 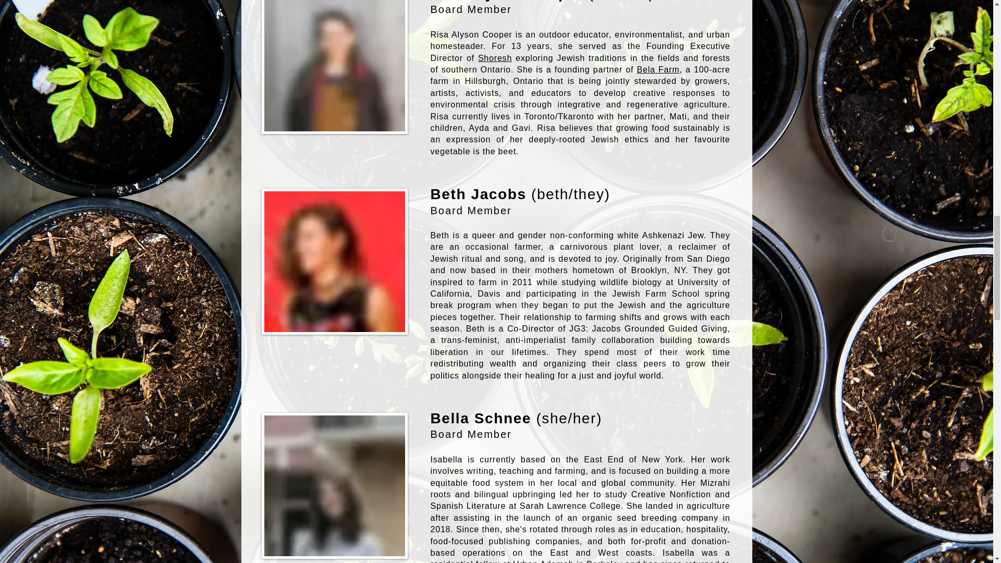 I want to click on Urban Adamah, so click(x=543, y=561).